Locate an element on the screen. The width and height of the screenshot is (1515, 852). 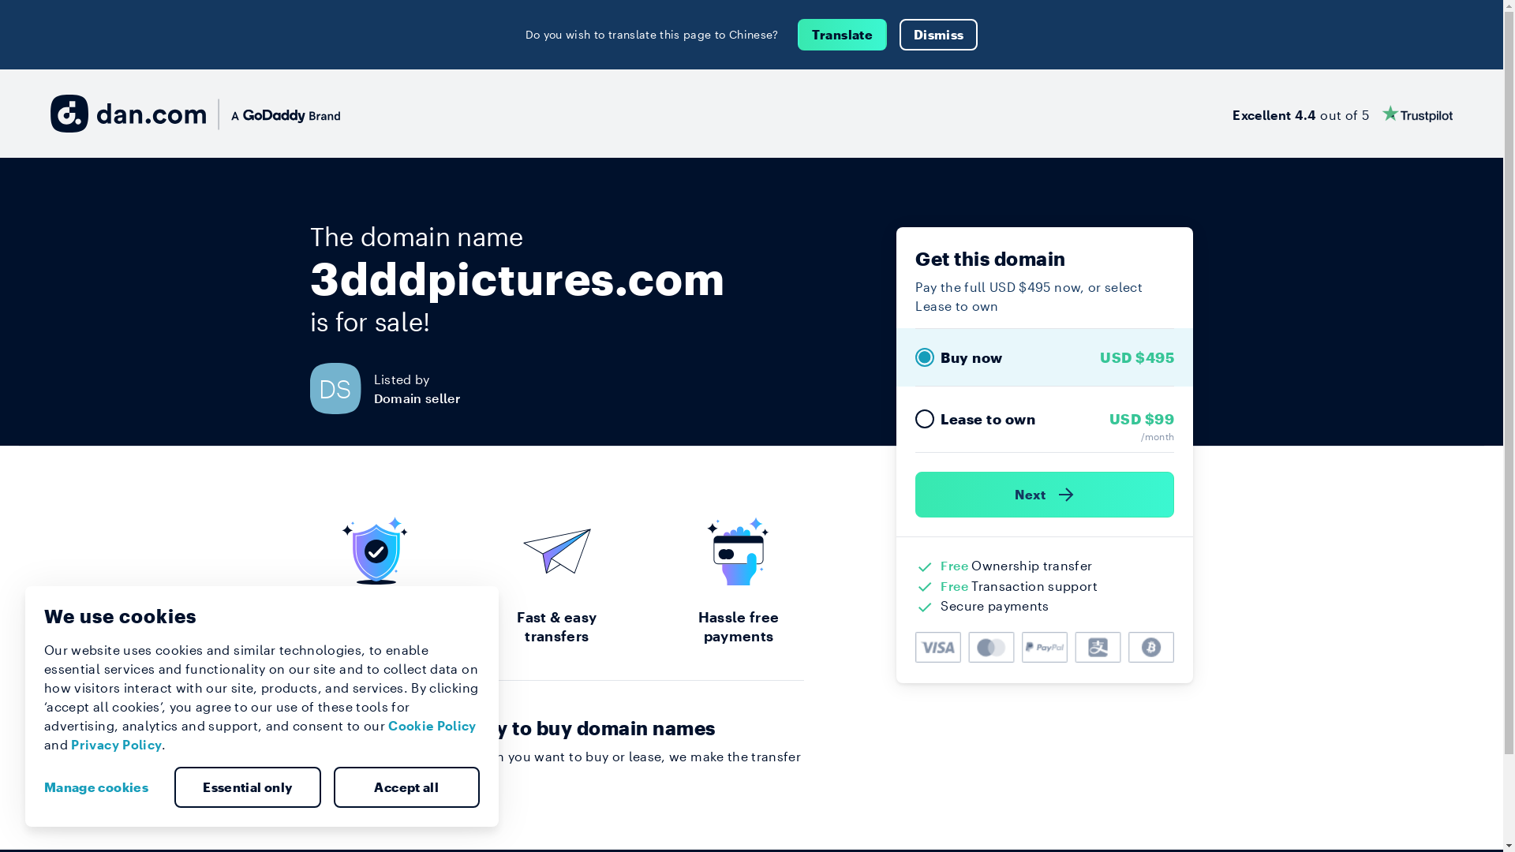
Excellent 4.4 out of 5 is located at coordinates (1343, 114).